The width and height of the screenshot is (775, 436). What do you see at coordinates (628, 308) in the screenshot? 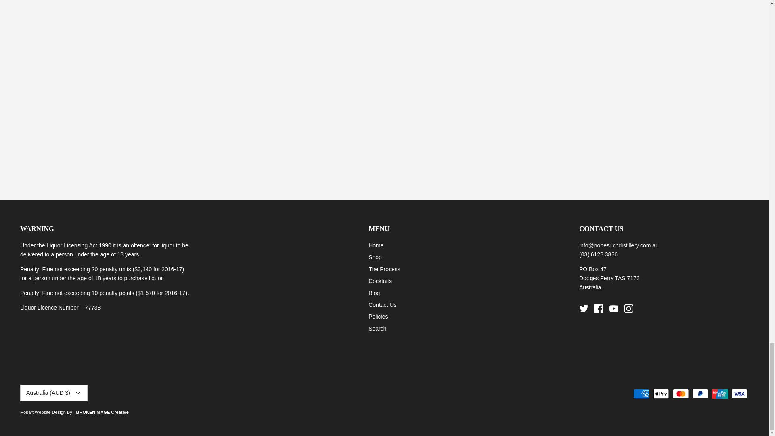
I see `Instagram` at bounding box center [628, 308].